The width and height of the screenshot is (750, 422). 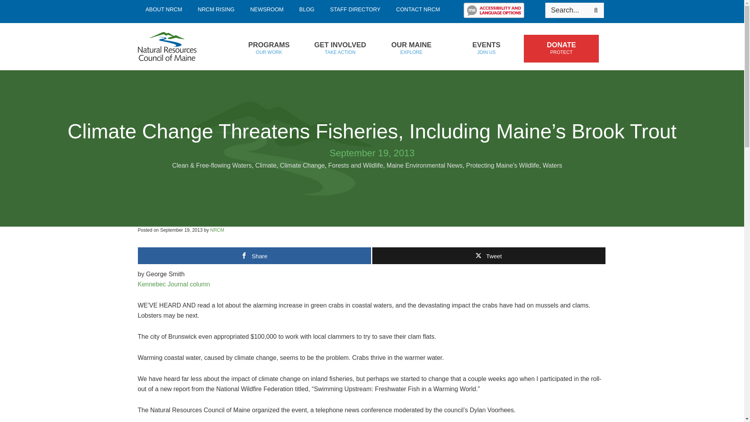 I want to click on Search, so click(x=216, y=9).